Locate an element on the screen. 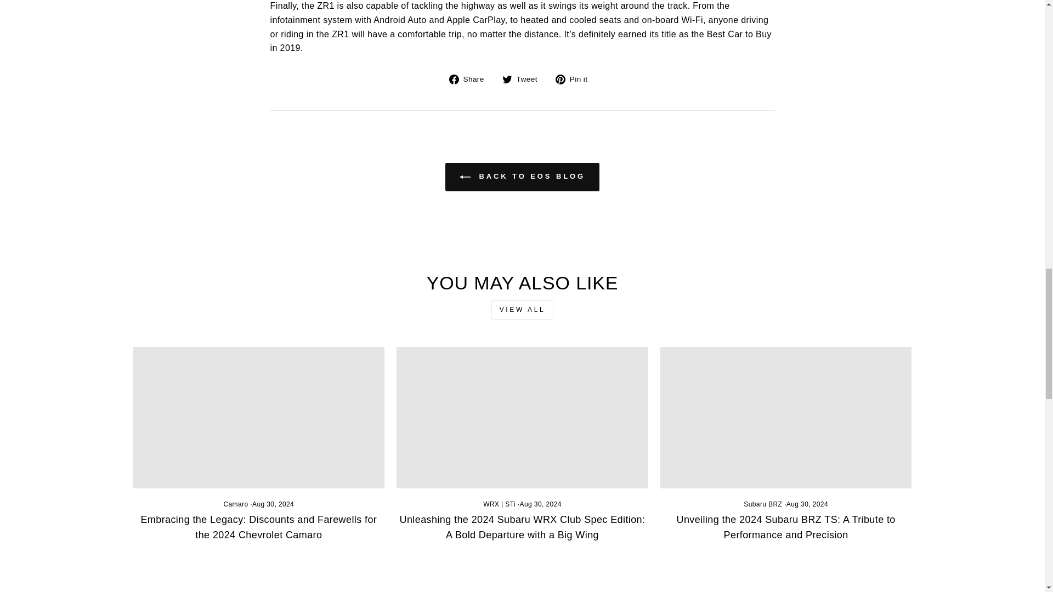 The image size is (1053, 592). Tweet on Twitter is located at coordinates (523, 78).